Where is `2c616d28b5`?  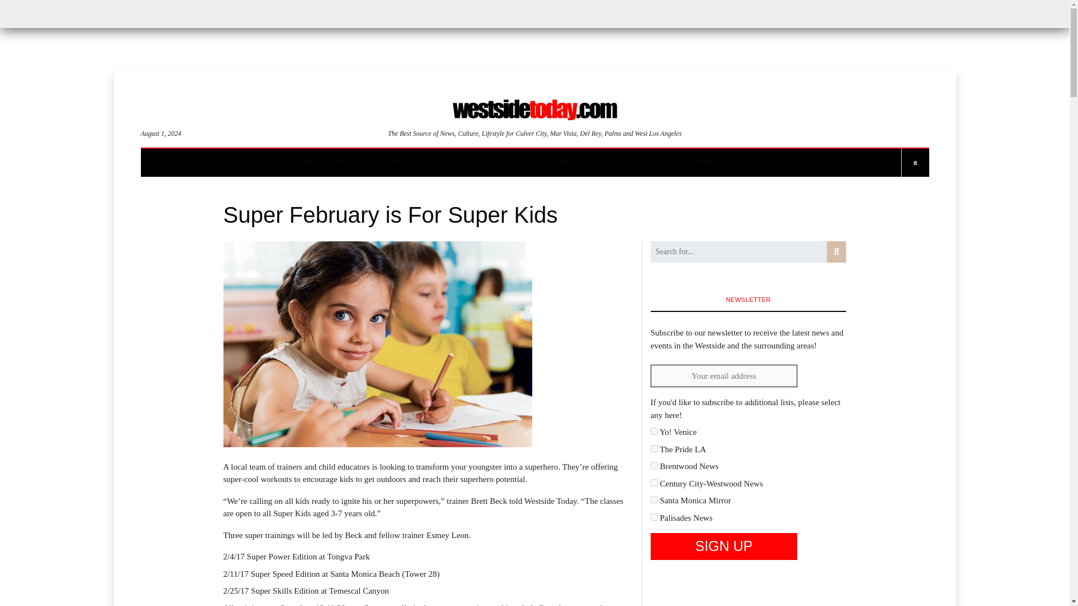 2c616d28b5 is located at coordinates (654, 431).